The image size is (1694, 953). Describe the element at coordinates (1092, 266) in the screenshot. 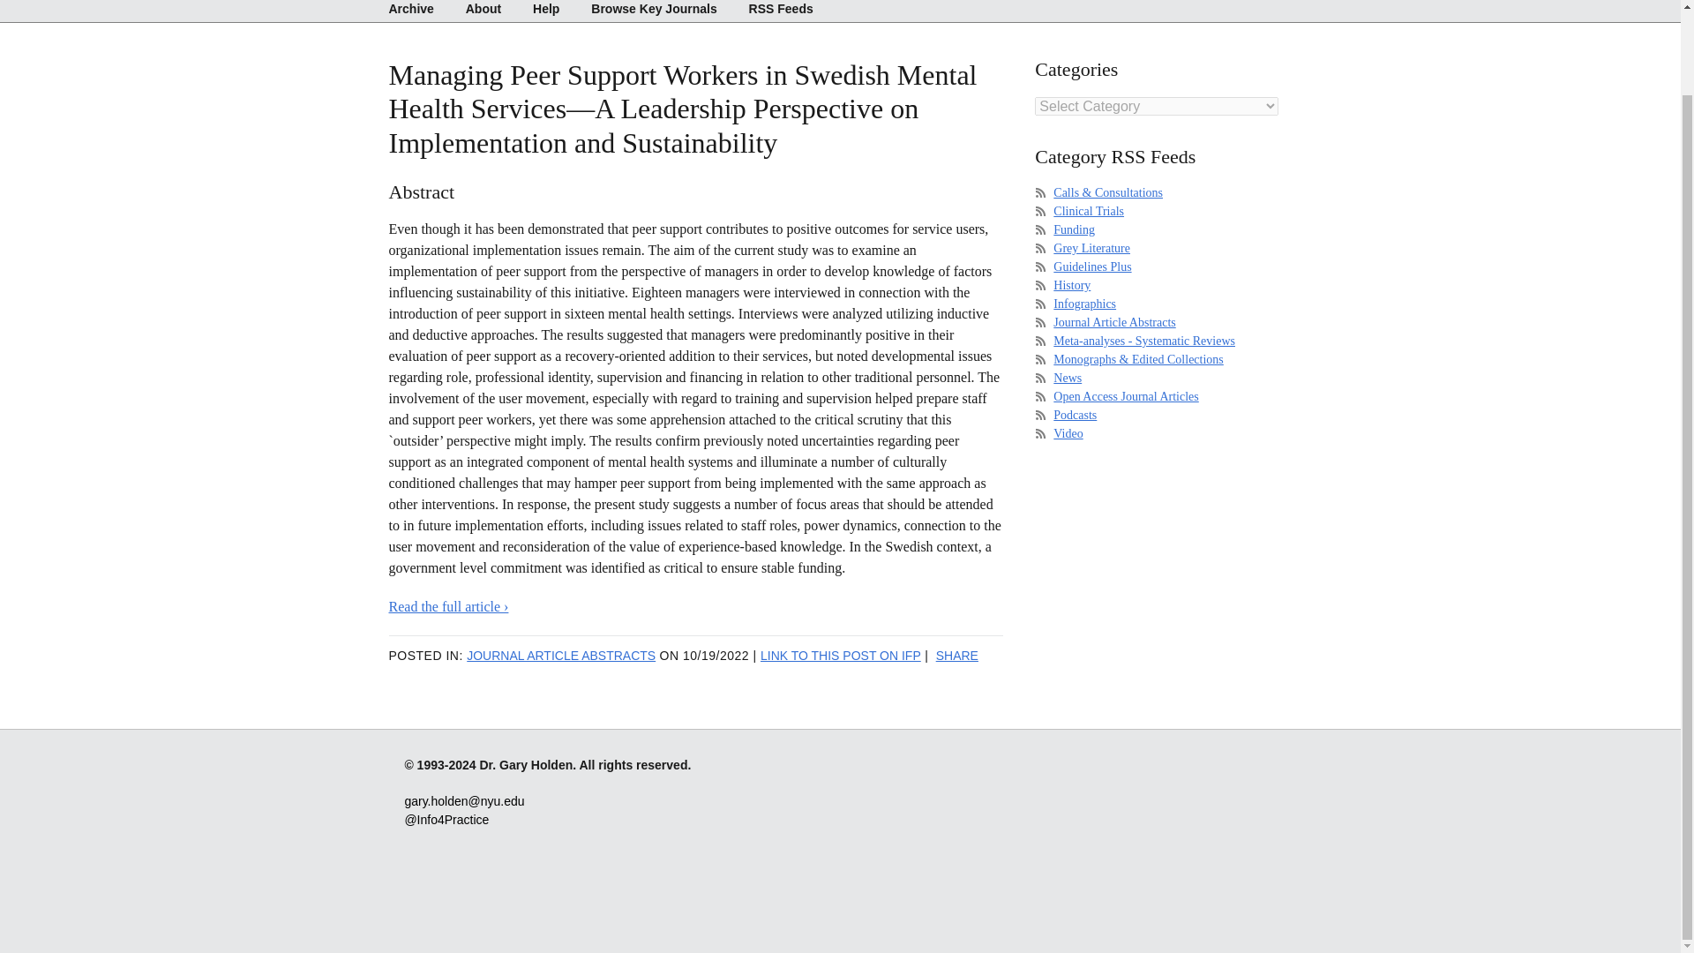

I see `Guidelines Plus` at that location.